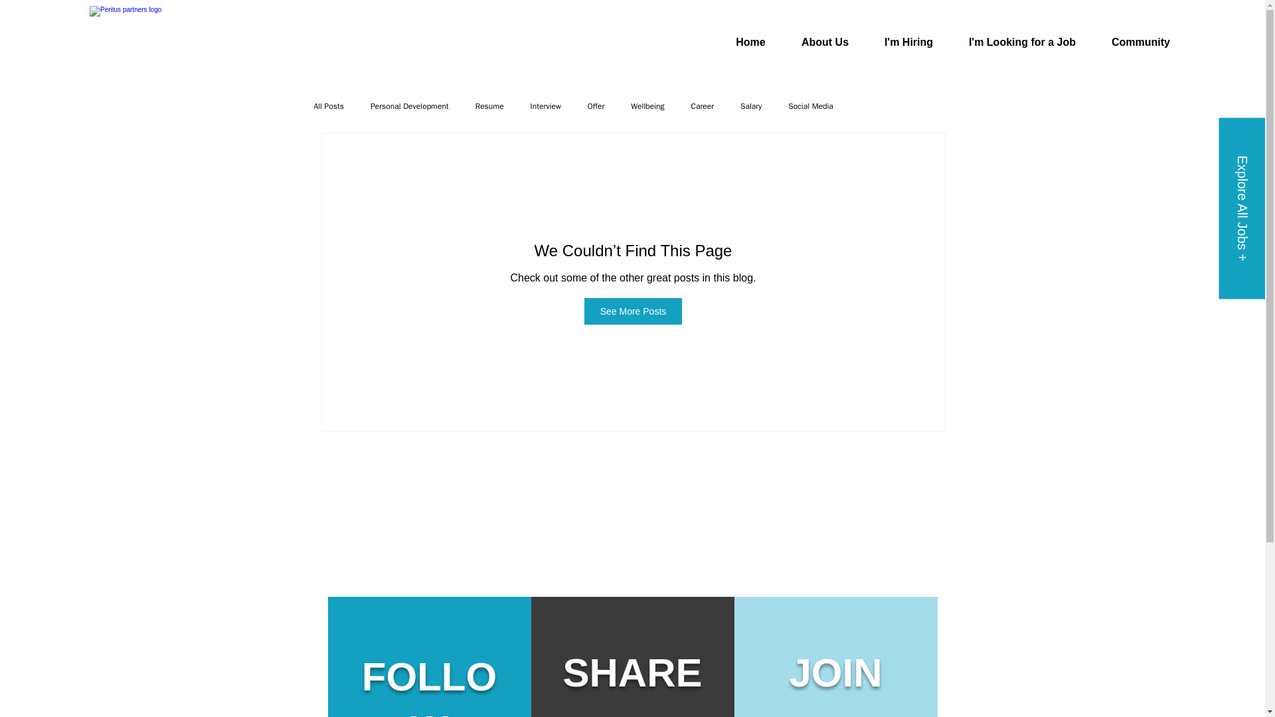  What do you see at coordinates (750, 42) in the screenshot?
I see `Home` at bounding box center [750, 42].